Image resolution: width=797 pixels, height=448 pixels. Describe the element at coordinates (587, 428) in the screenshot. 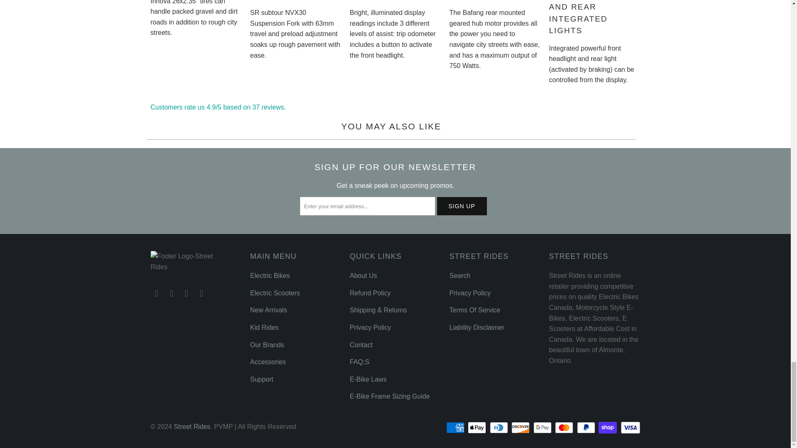

I see `PayPal` at that location.